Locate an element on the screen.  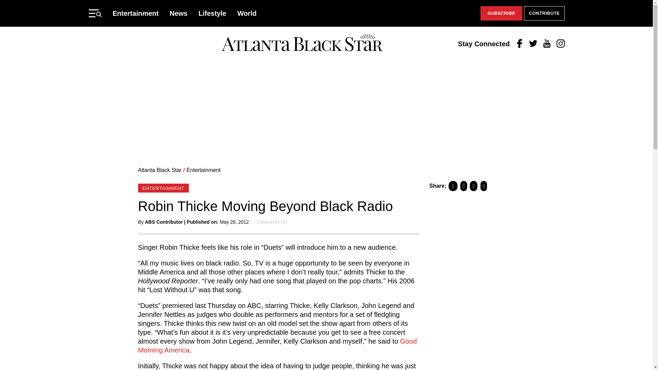
News is located at coordinates (179, 13).